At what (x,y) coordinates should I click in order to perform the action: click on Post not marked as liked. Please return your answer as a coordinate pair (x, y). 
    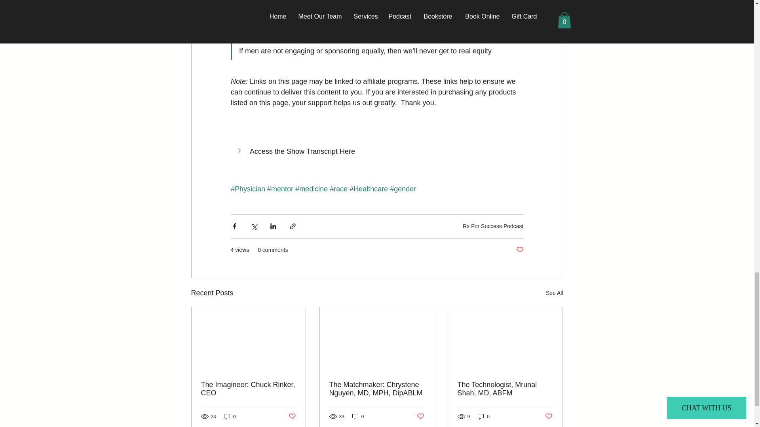
    Looking at the image, I should click on (519, 250).